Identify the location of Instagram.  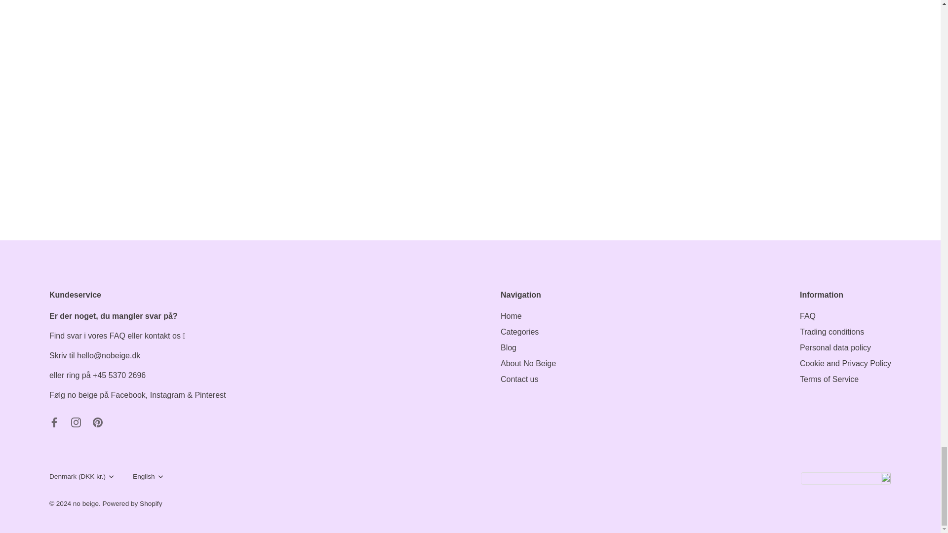
(76, 422).